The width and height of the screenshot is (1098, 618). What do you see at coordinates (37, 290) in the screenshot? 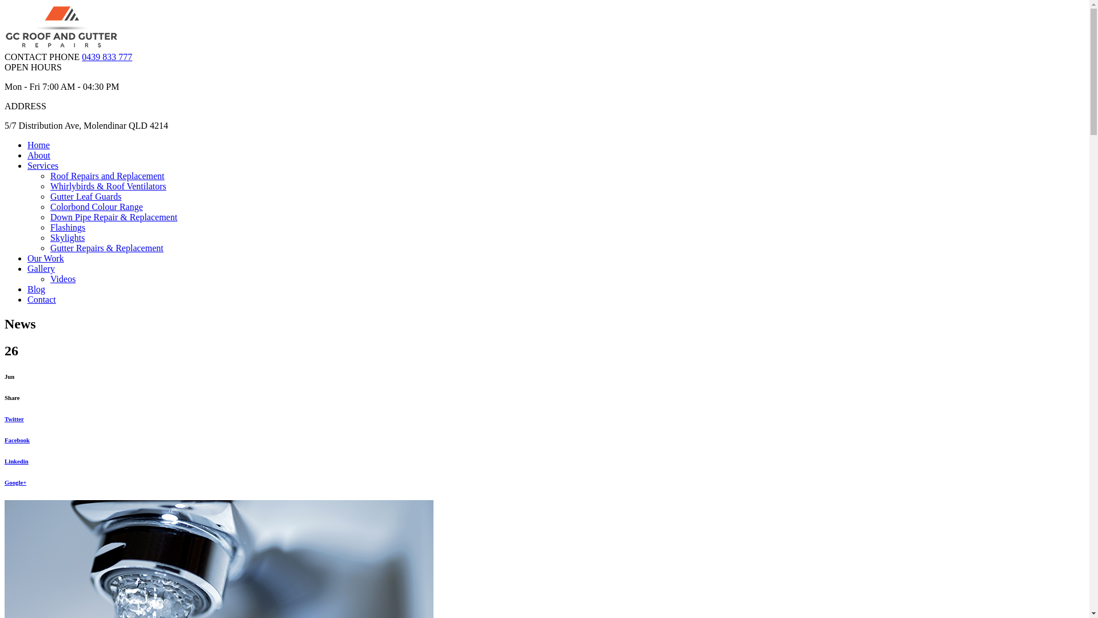
I see `Blog` at bounding box center [37, 290].